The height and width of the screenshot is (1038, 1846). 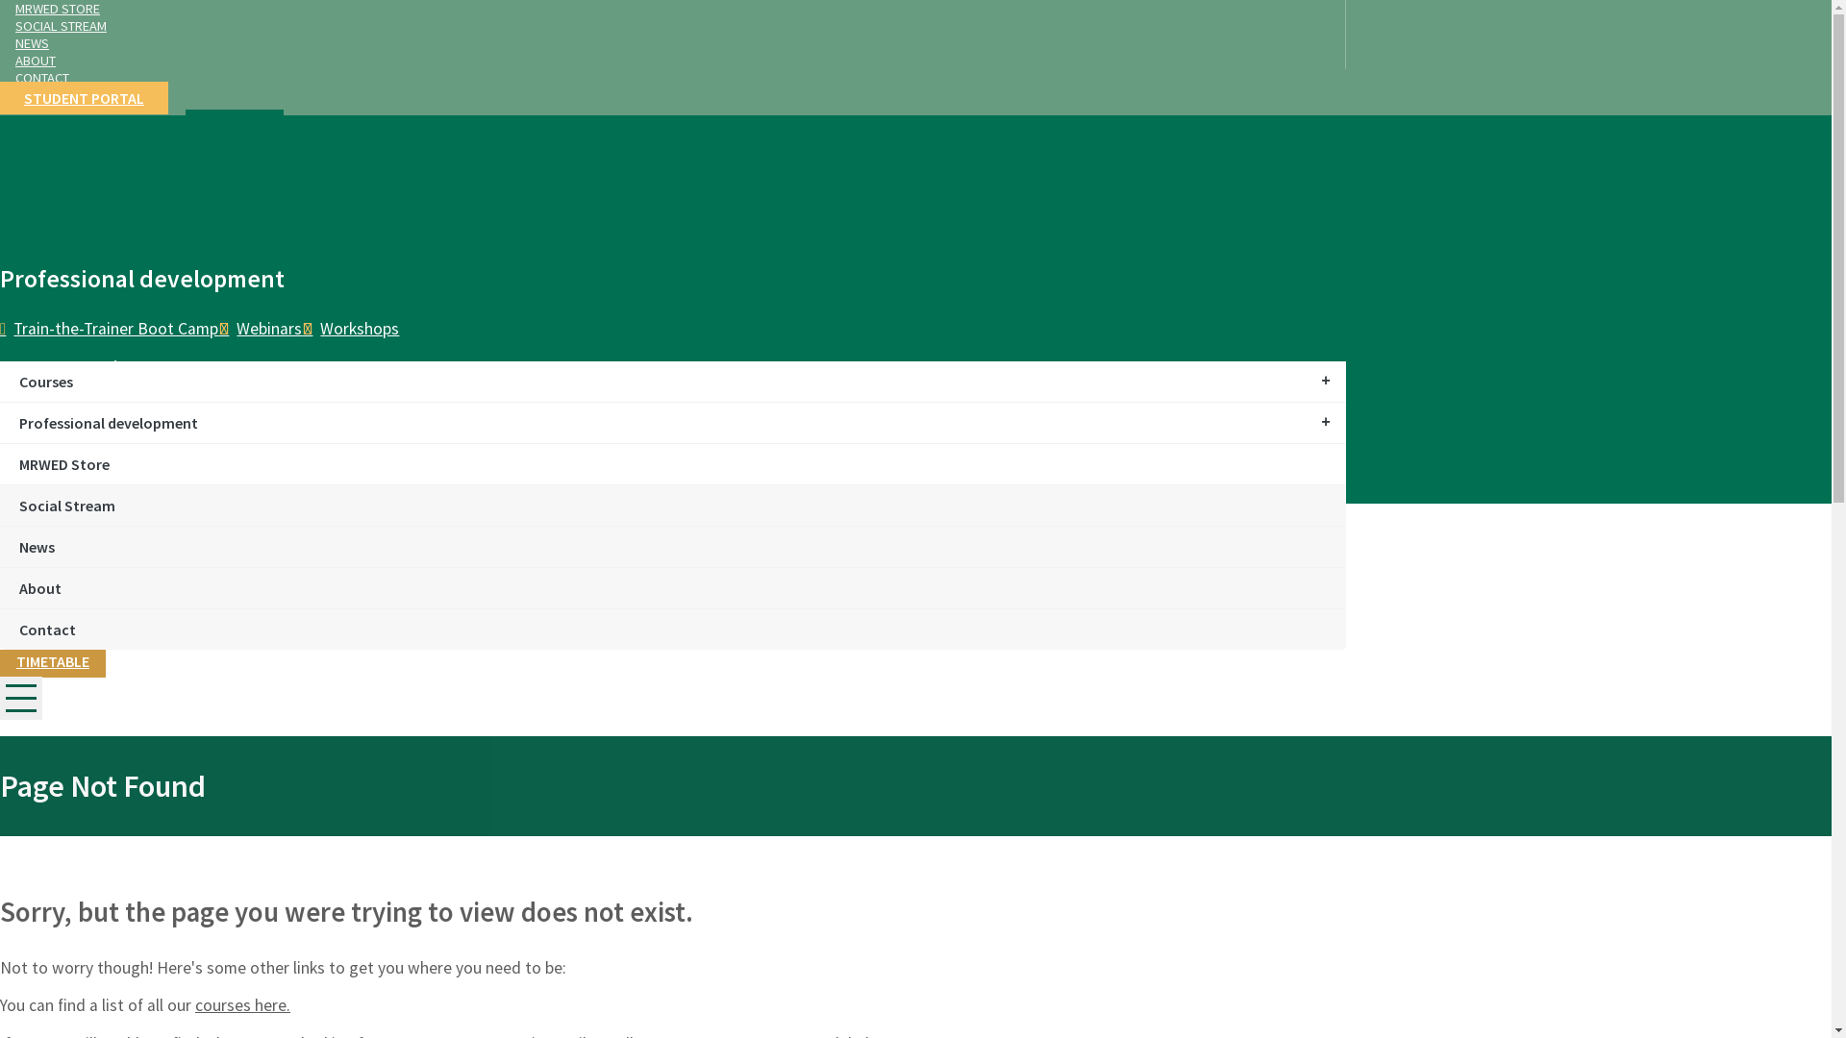 I want to click on TAE40122 Certificate IV in Training and Assessment, so click(x=190, y=329).